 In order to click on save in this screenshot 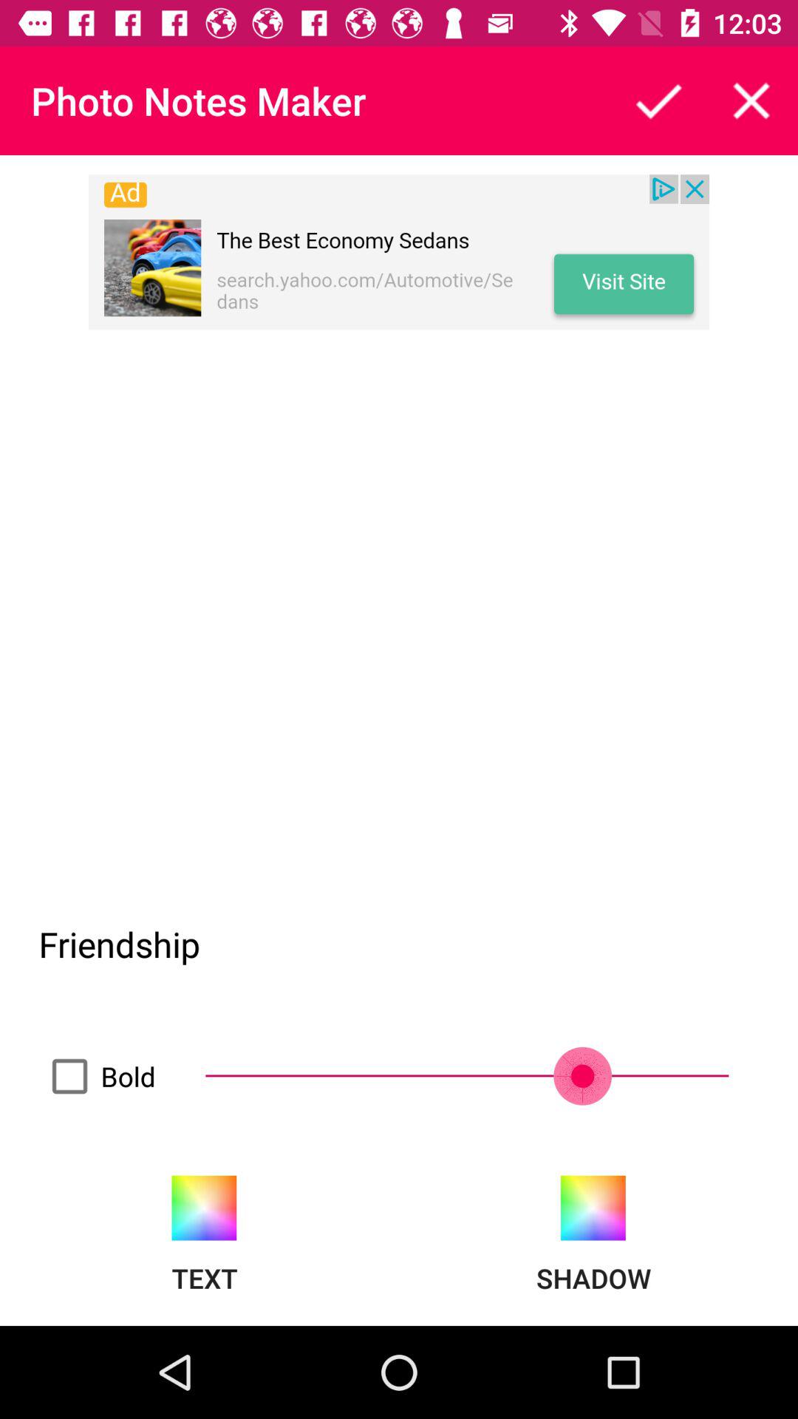, I will do `click(658, 101)`.